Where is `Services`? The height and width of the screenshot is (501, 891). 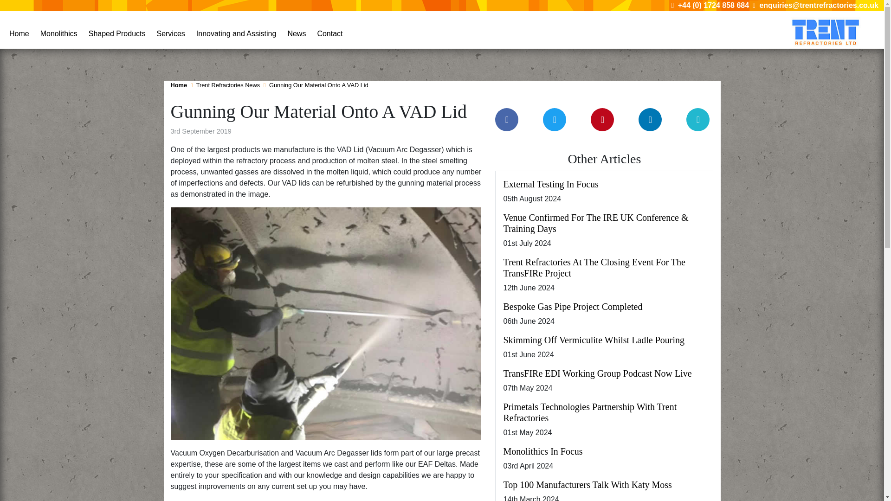
Services is located at coordinates (170, 32).